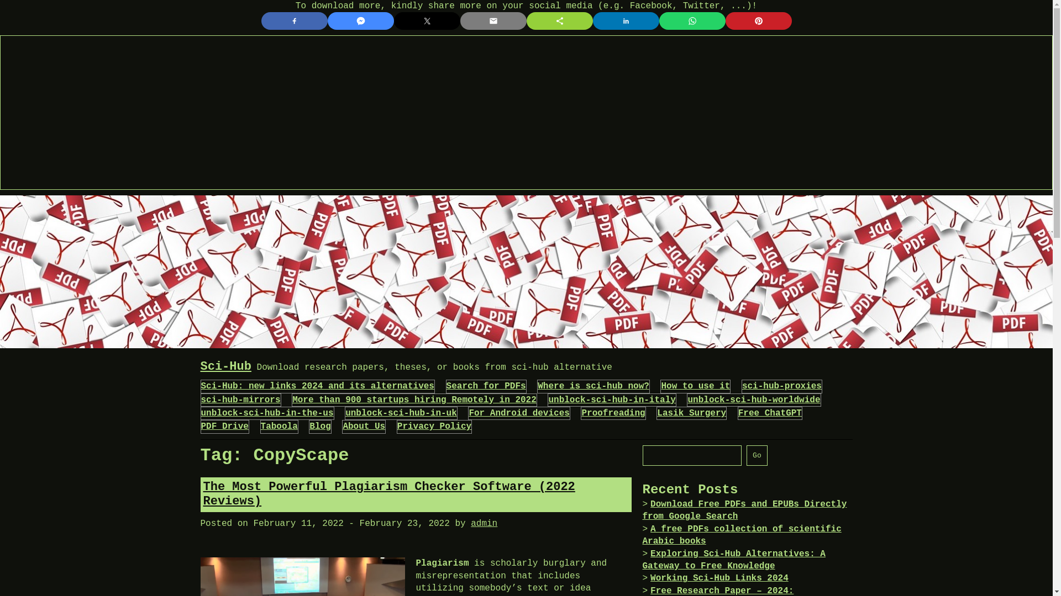 Image resolution: width=1061 pixels, height=596 pixels. Describe the element at coordinates (484, 523) in the screenshot. I see `admin` at that location.